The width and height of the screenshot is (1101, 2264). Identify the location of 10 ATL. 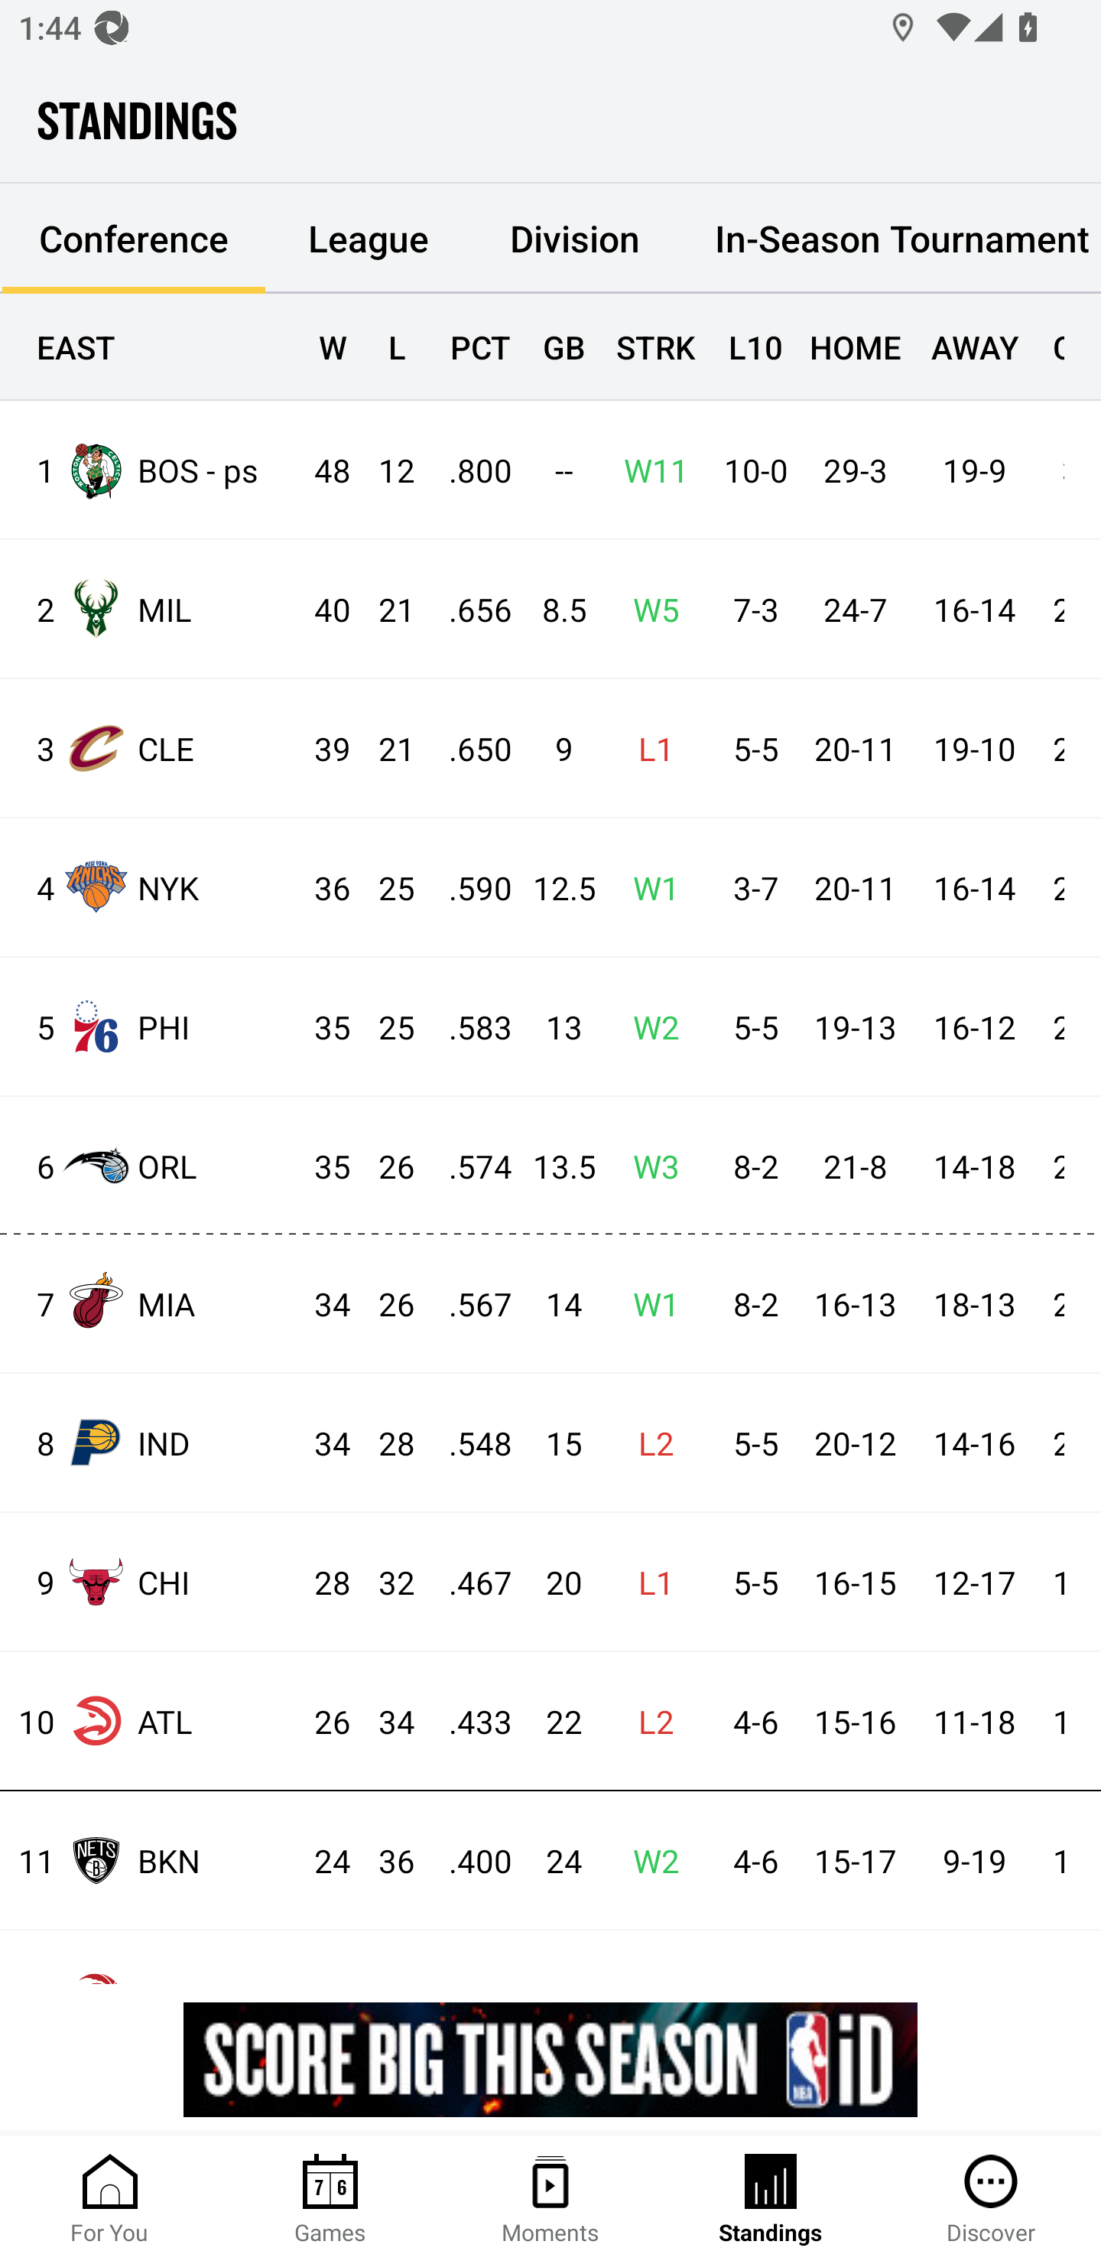
(150, 1721).